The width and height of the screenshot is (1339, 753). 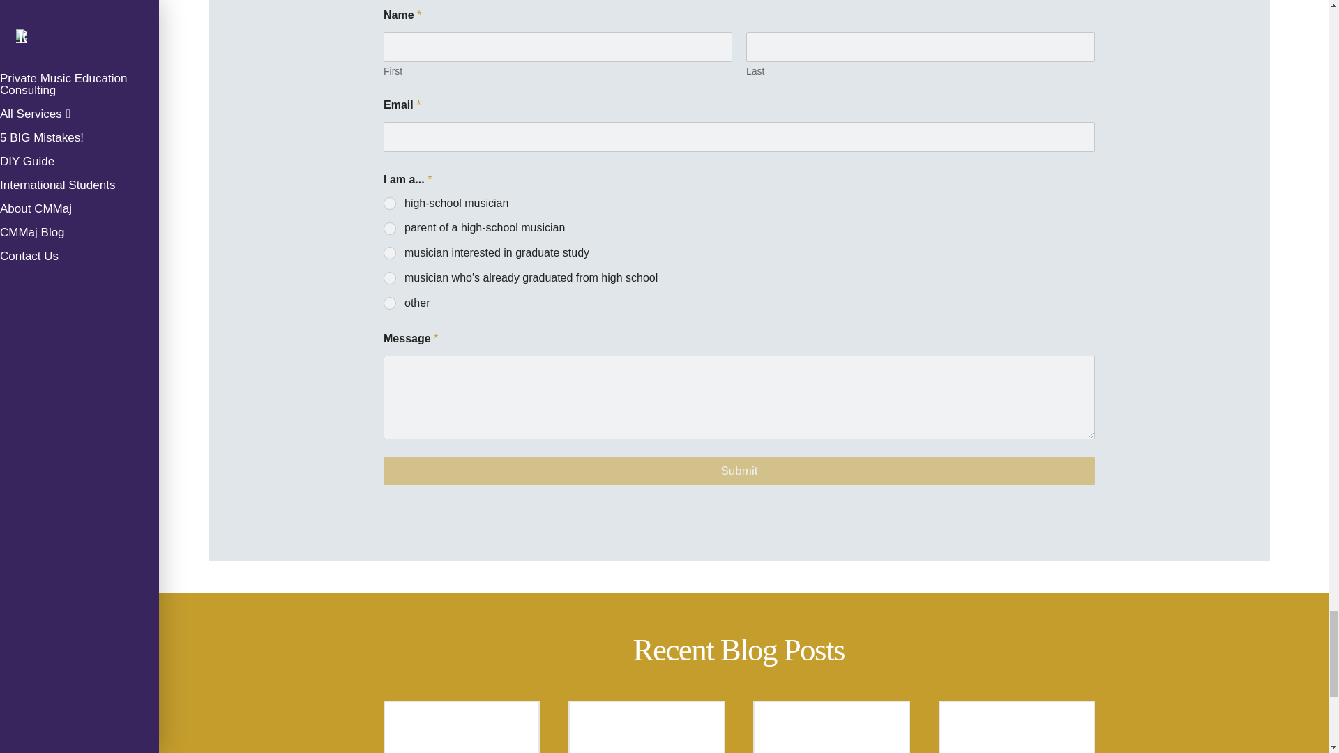 I want to click on high-school musician, so click(x=391, y=204).